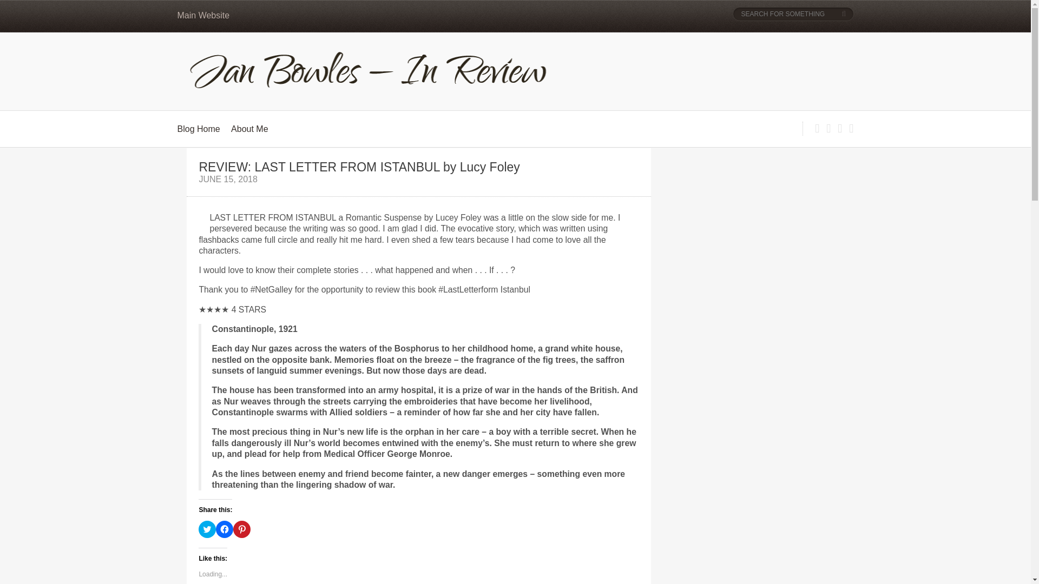 The height and width of the screenshot is (584, 1039). What do you see at coordinates (249, 129) in the screenshot?
I see `About Me` at bounding box center [249, 129].